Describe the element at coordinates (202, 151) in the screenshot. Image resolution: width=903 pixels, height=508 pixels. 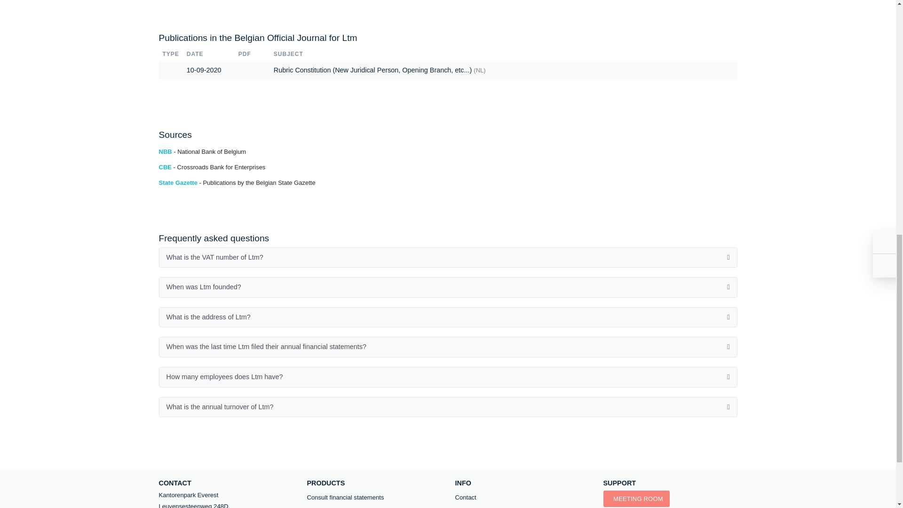
I see `NBB - National Bank of Belgium` at that location.